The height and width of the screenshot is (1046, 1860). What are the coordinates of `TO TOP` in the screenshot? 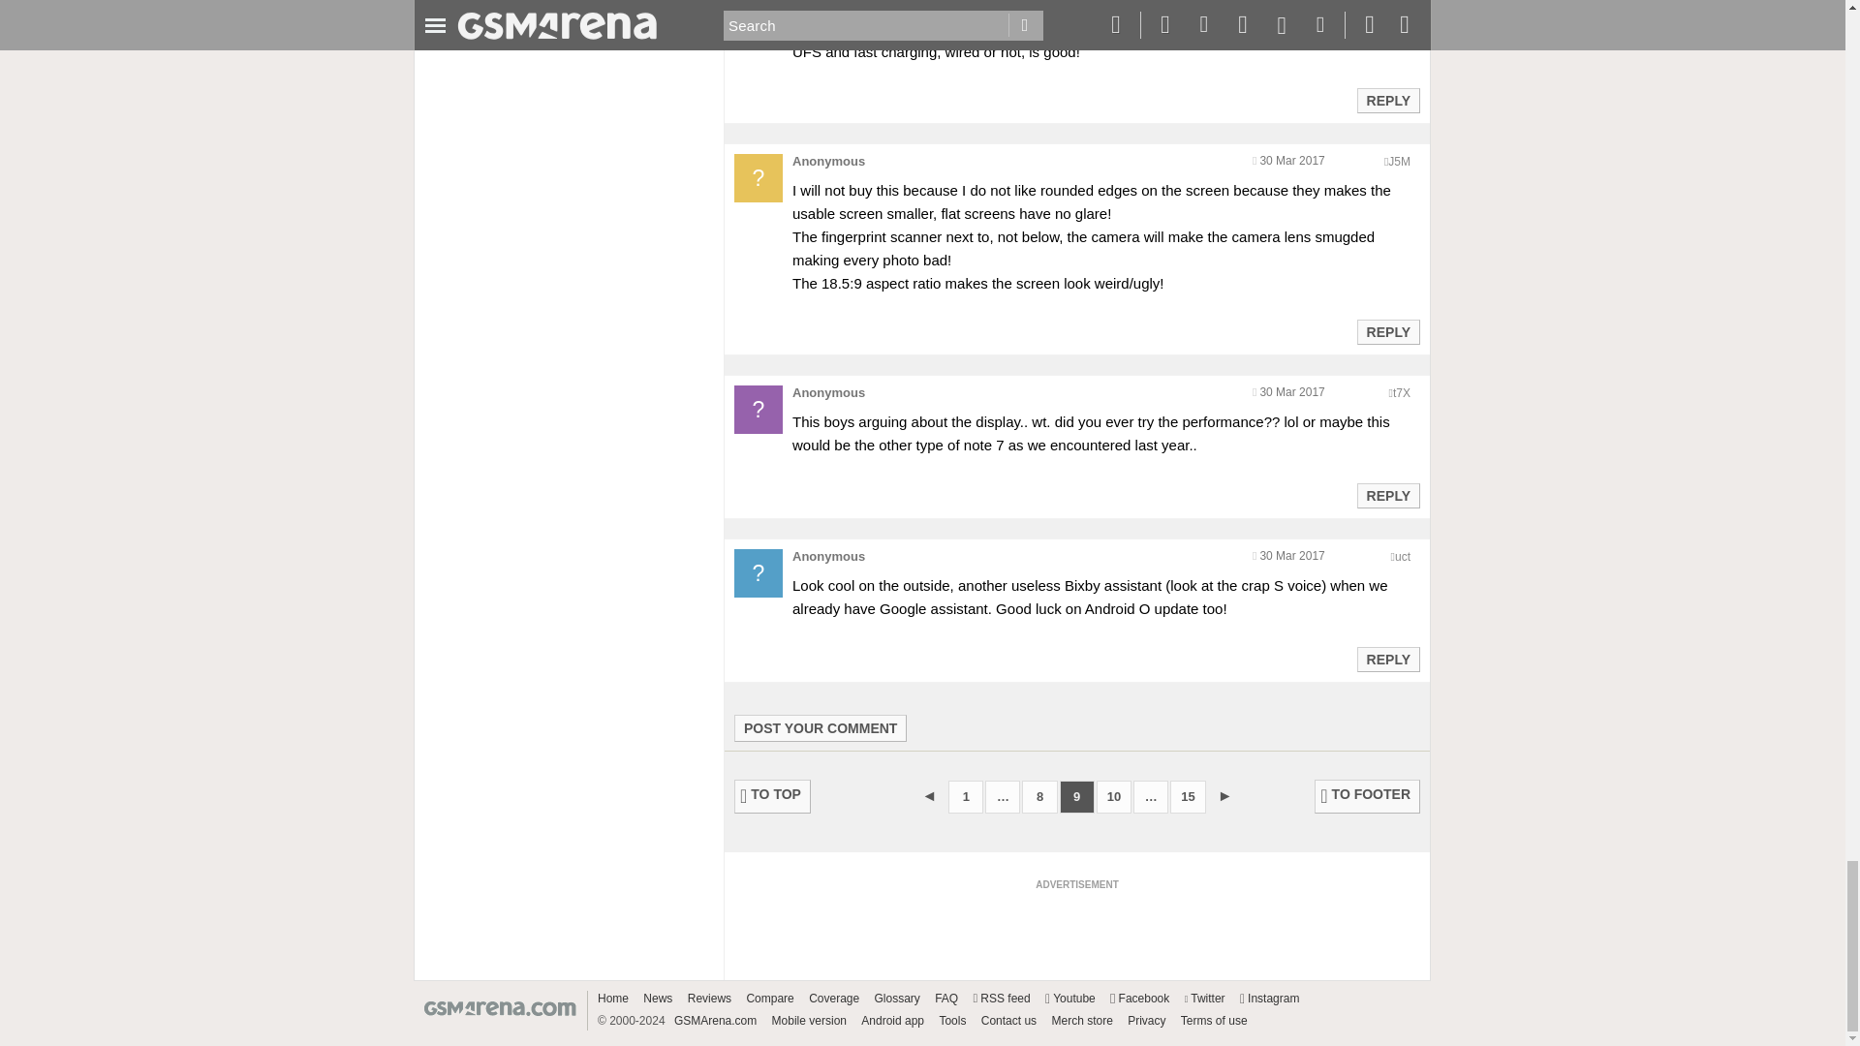 It's located at (773, 796).